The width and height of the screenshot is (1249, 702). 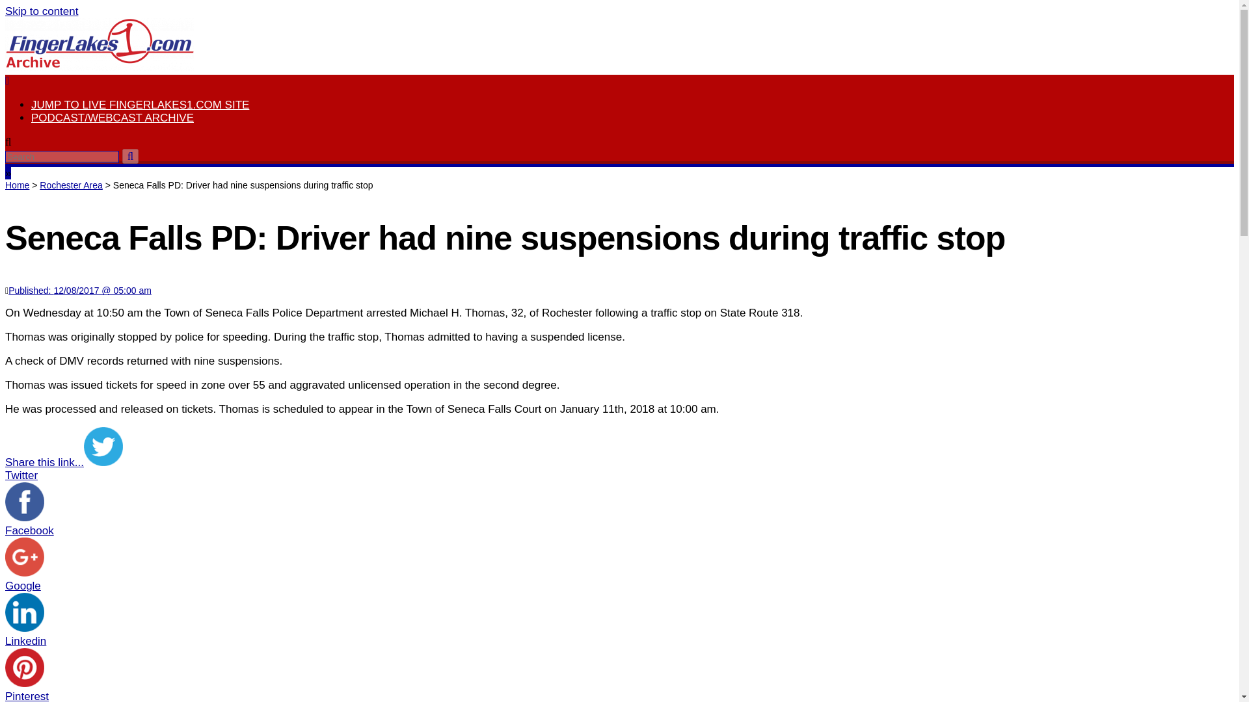 I want to click on link, so click(x=41, y=11).